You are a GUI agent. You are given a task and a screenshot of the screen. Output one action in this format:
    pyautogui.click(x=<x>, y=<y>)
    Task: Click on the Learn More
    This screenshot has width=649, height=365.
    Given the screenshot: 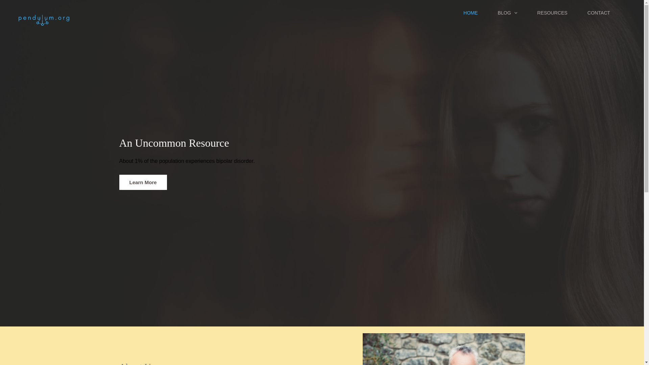 What is the action you would take?
    pyautogui.click(x=143, y=182)
    